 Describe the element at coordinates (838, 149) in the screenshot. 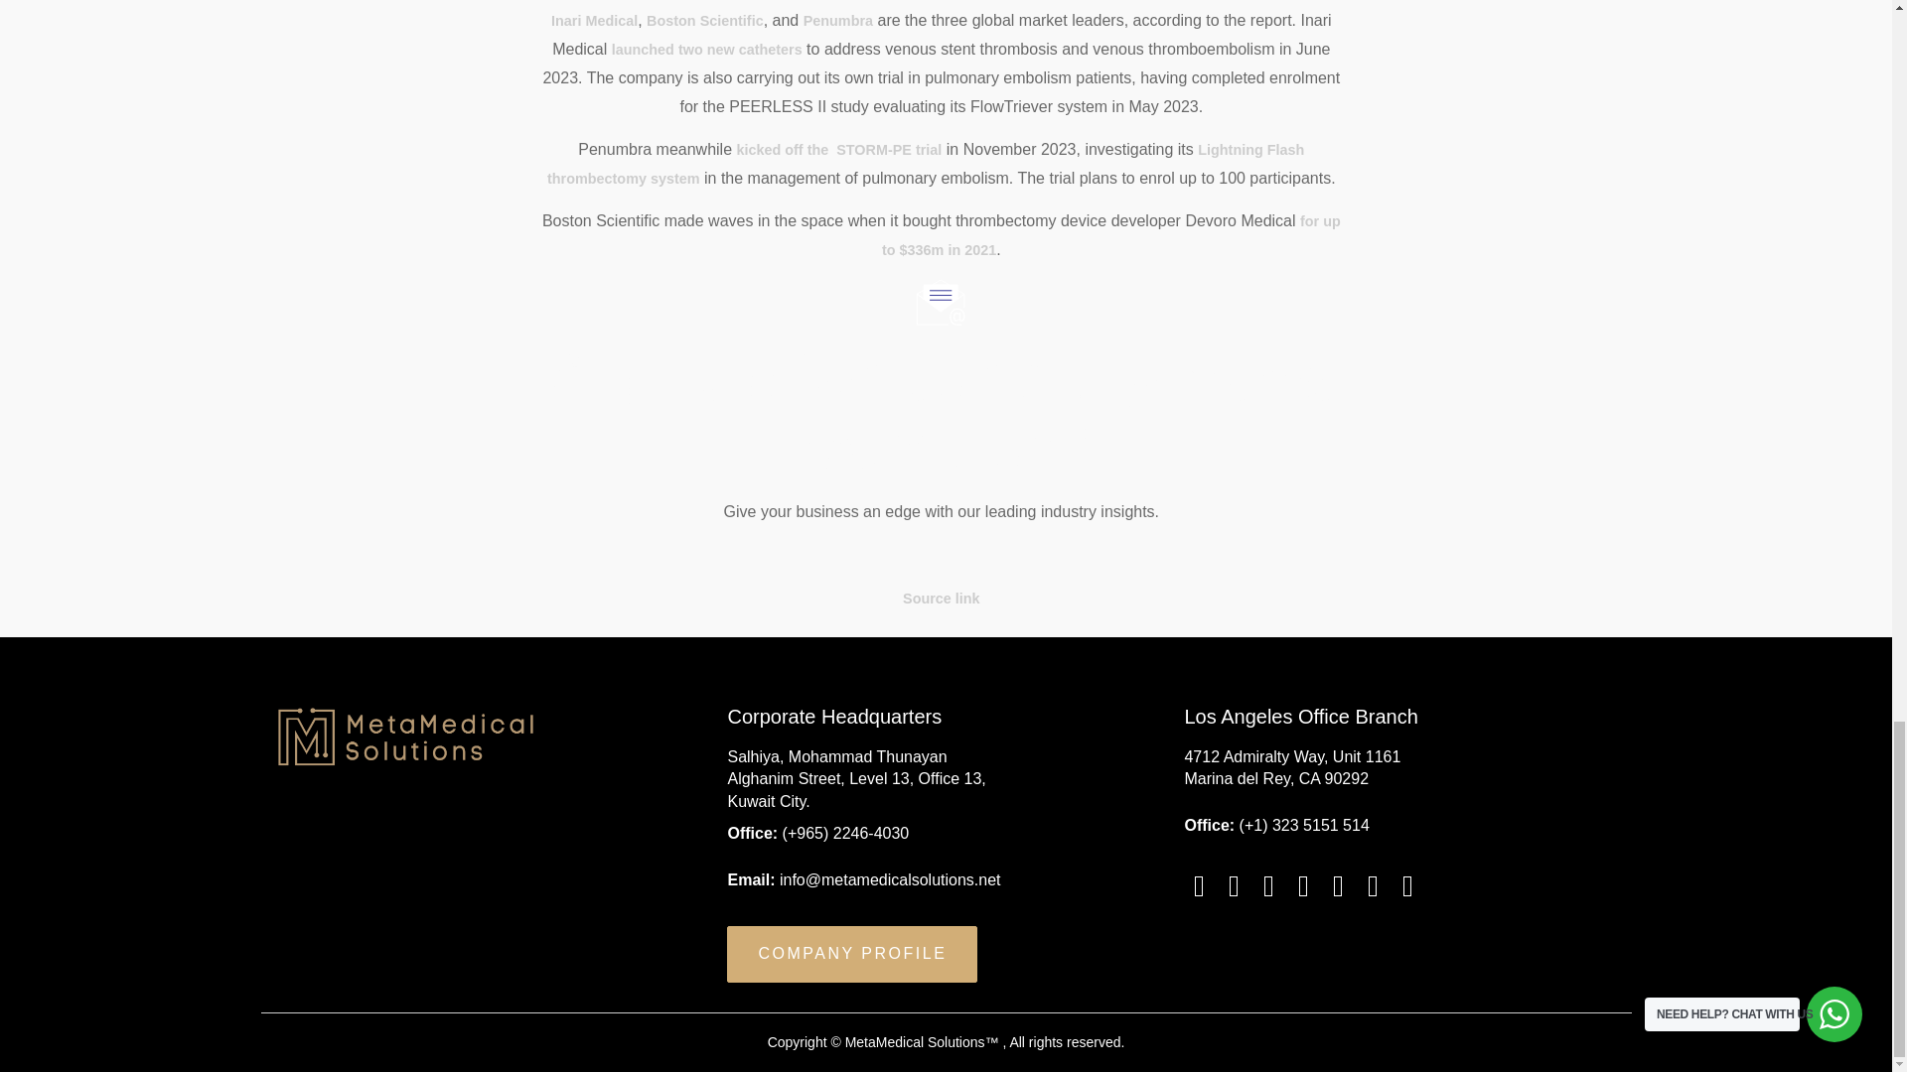

I see `kicked off the  STORM-PE trial` at that location.